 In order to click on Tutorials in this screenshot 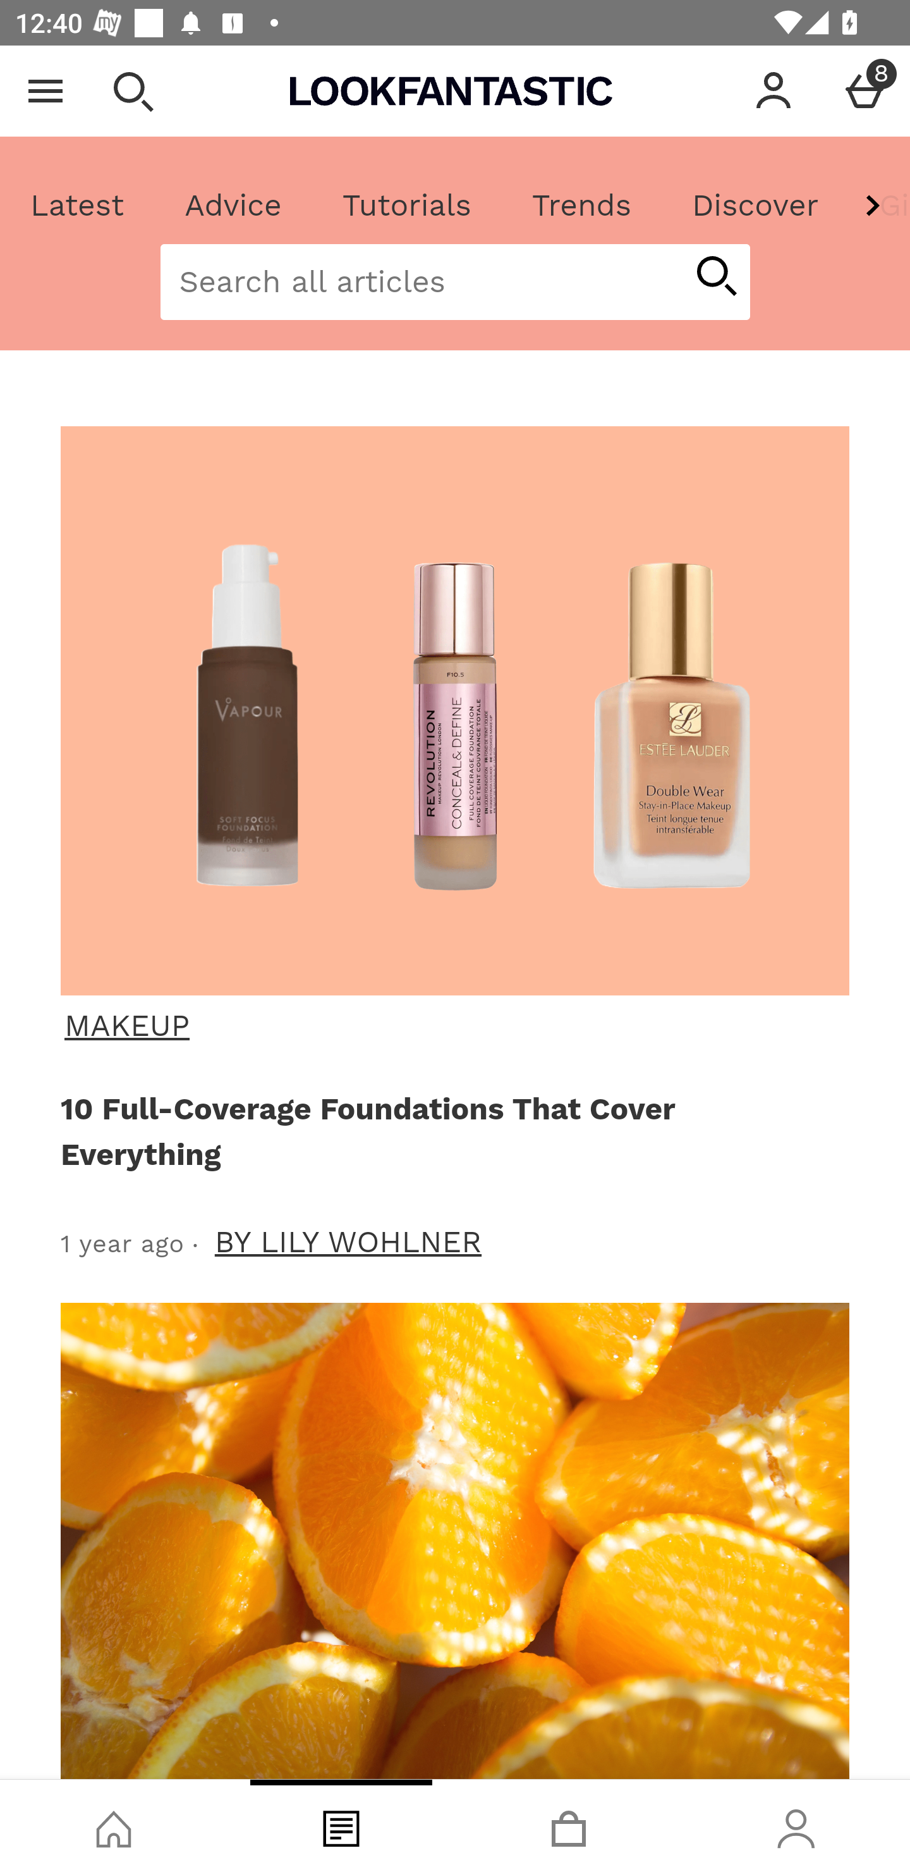, I will do `click(406, 206)`.